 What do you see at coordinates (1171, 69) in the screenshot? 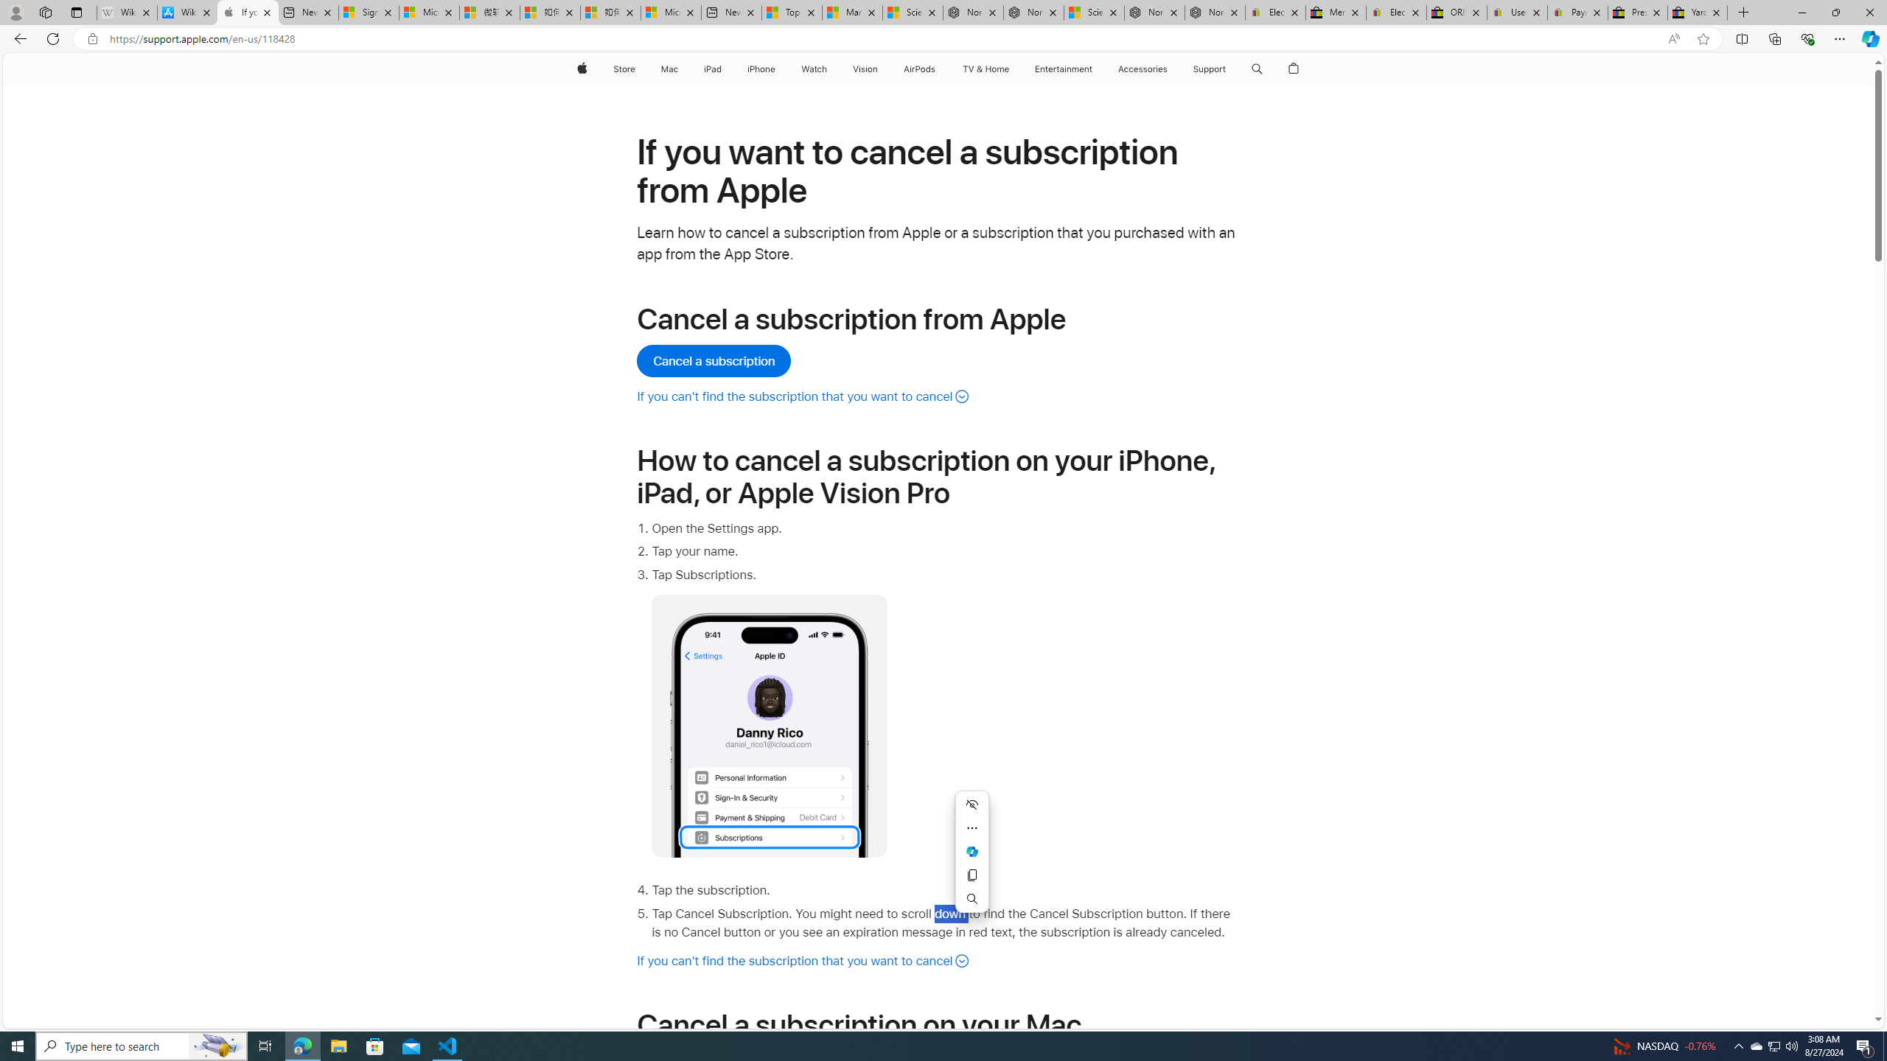
I see `Accessories menu` at bounding box center [1171, 69].